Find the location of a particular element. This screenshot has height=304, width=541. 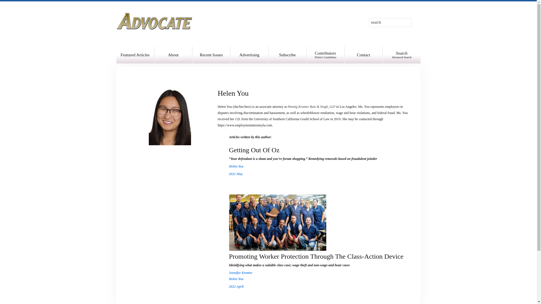

Promoting Worker Protection Through The Class-Action Device is located at coordinates (316, 256).